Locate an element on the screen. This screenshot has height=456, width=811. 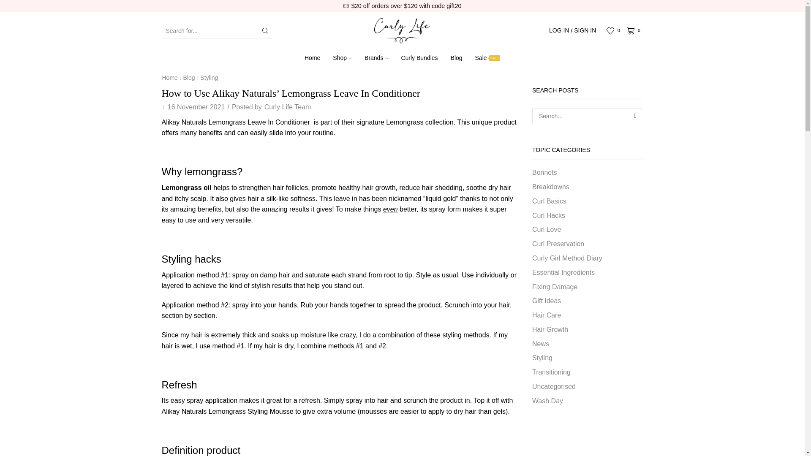
0 is located at coordinates (615, 31).